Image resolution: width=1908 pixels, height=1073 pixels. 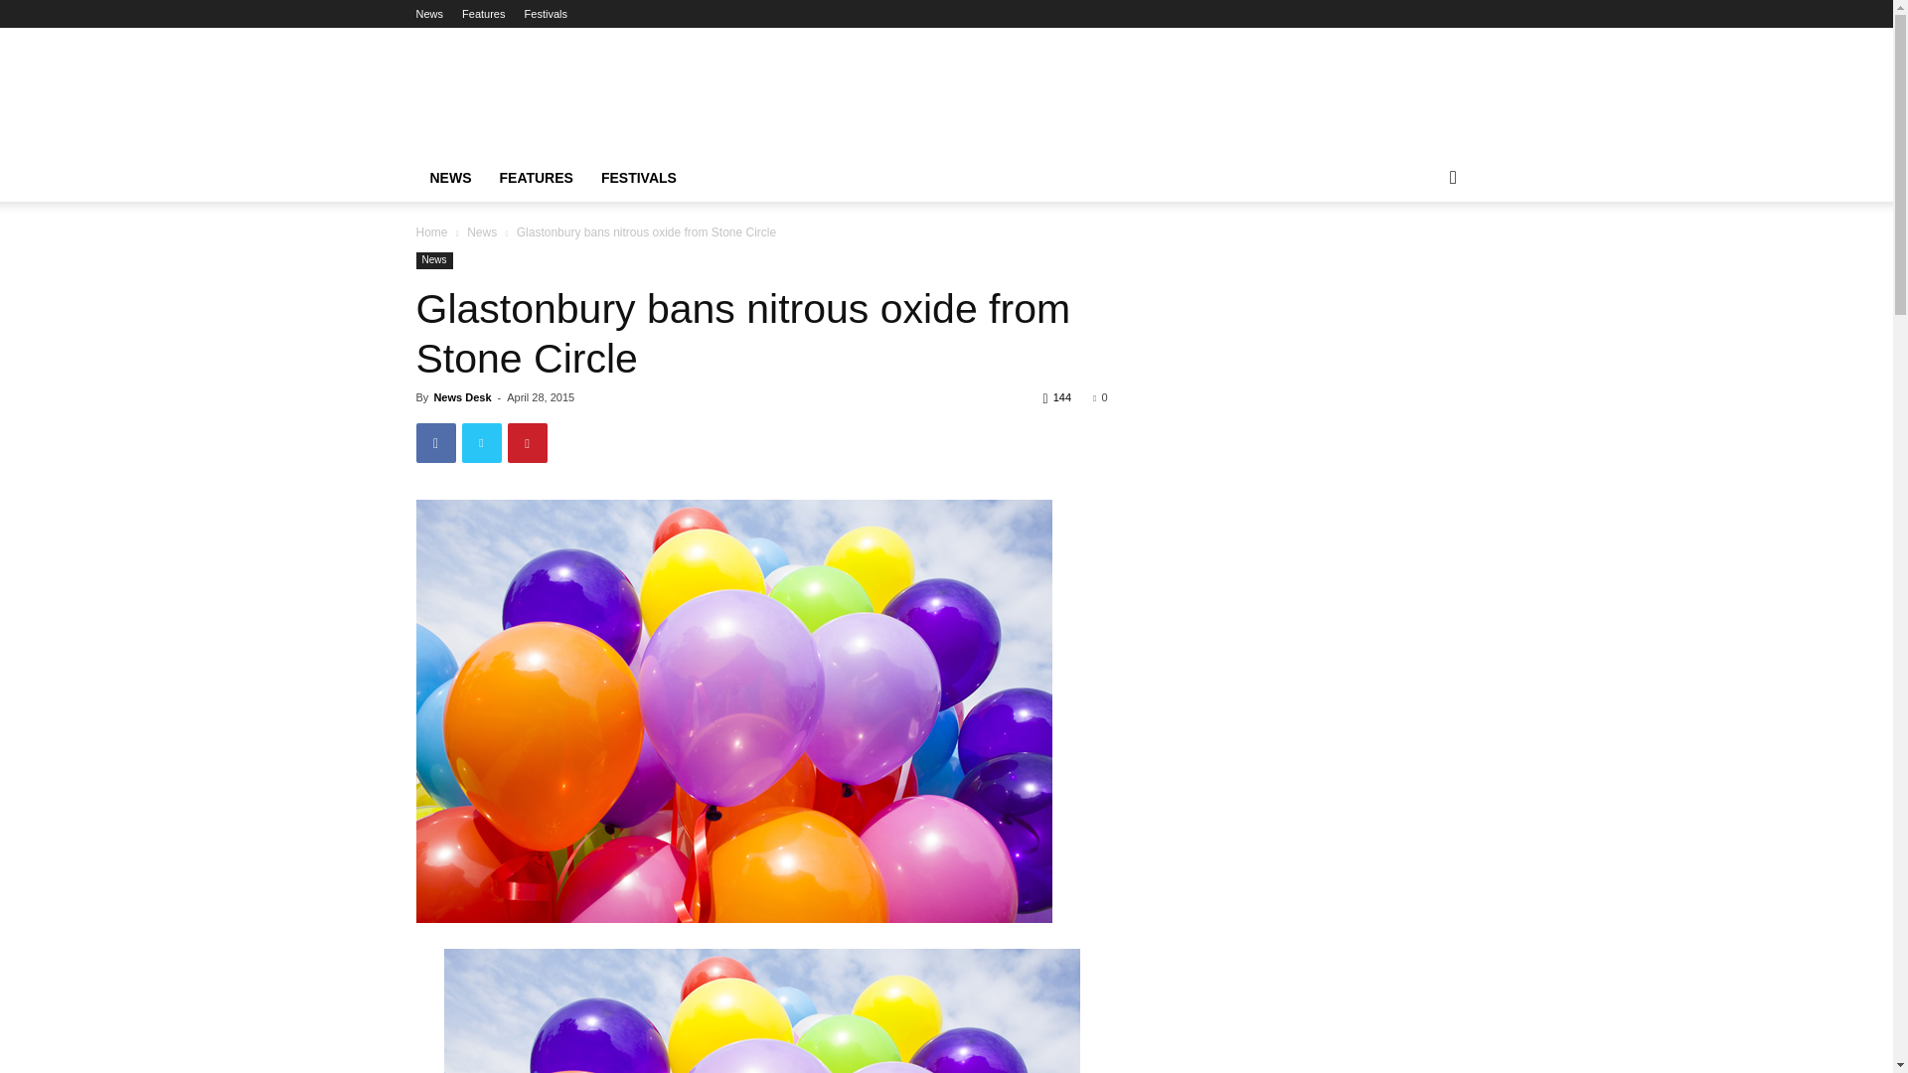 What do you see at coordinates (431, 231) in the screenshot?
I see `Home` at bounding box center [431, 231].